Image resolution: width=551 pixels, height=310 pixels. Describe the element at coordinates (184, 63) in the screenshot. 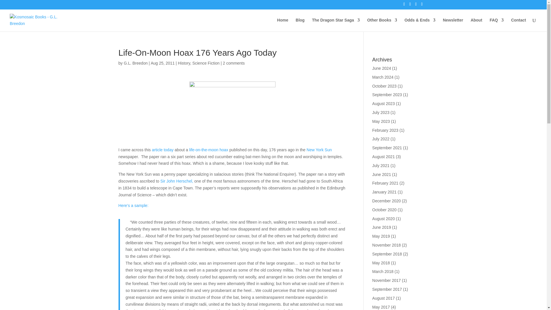

I see `History` at that location.